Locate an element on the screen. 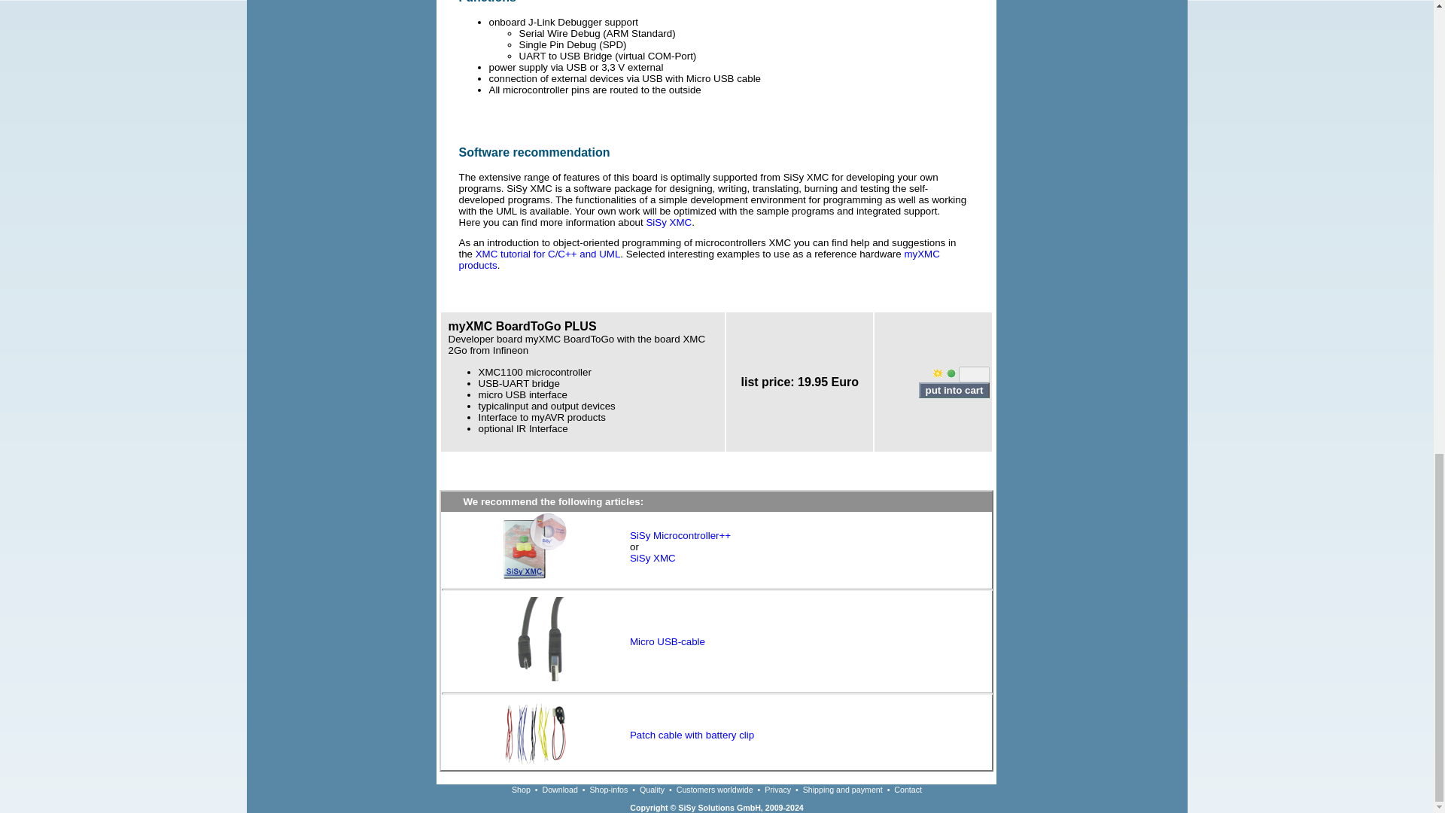 The width and height of the screenshot is (1445, 813). Bestseller is located at coordinates (938, 373).